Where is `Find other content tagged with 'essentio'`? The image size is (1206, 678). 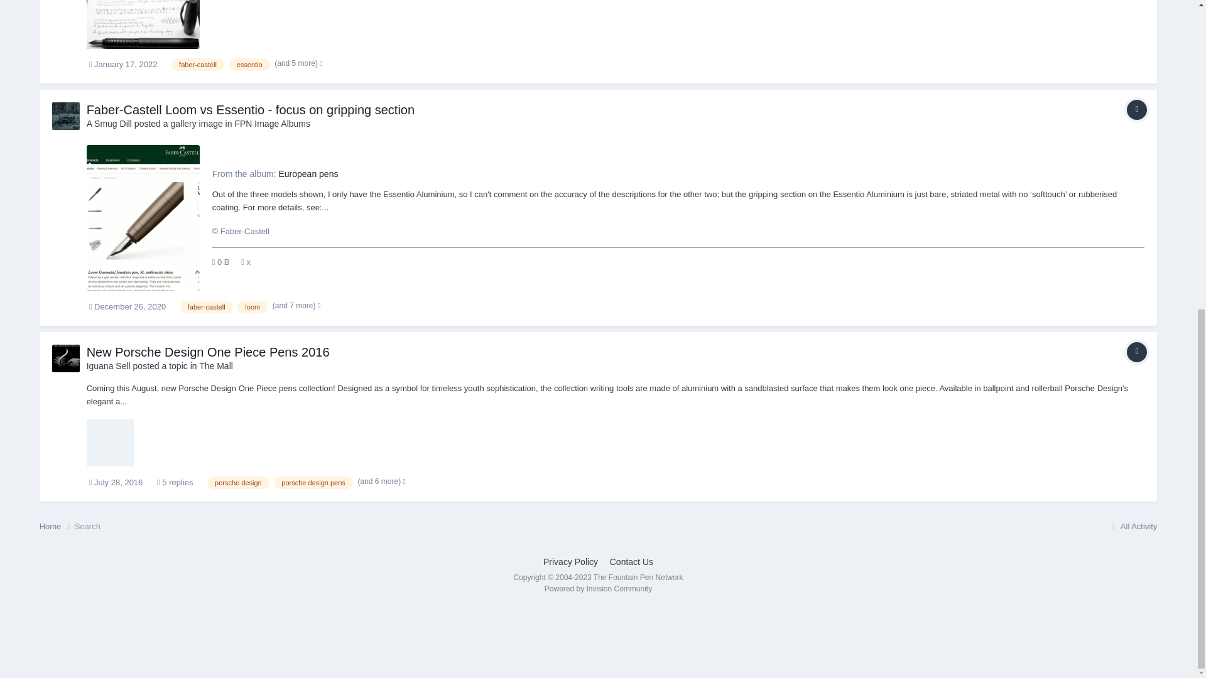 Find other content tagged with 'essentio' is located at coordinates (249, 64).